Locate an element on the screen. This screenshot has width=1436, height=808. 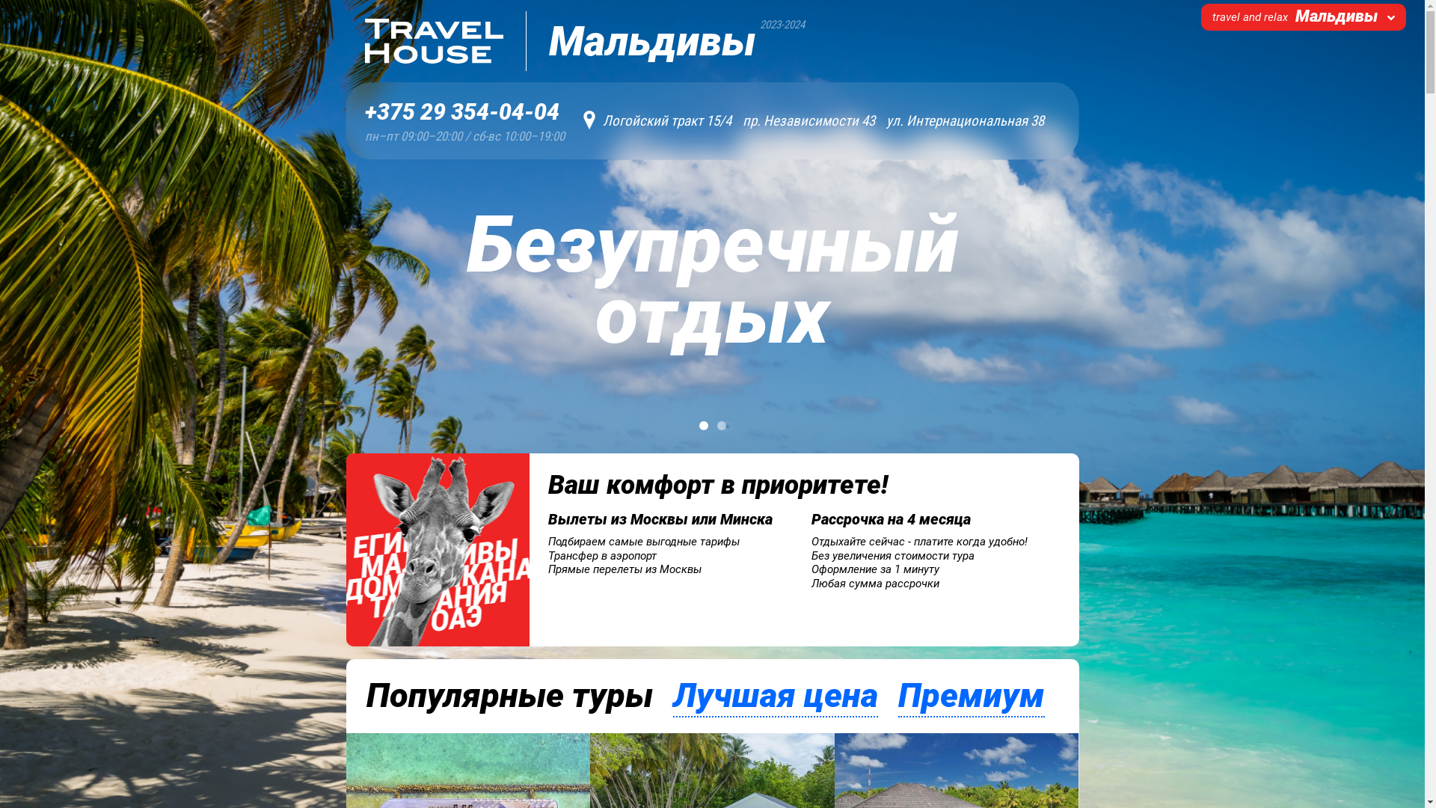
+375 29 354-04-04 is located at coordinates (465, 112).